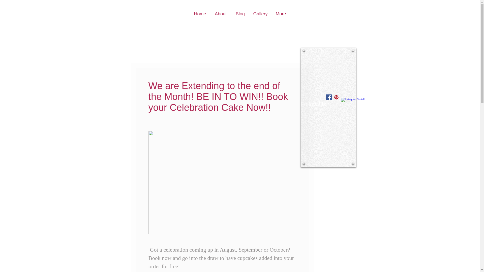  What do you see at coordinates (200, 16) in the screenshot?
I see `Home` at bounding box center [200, 16].